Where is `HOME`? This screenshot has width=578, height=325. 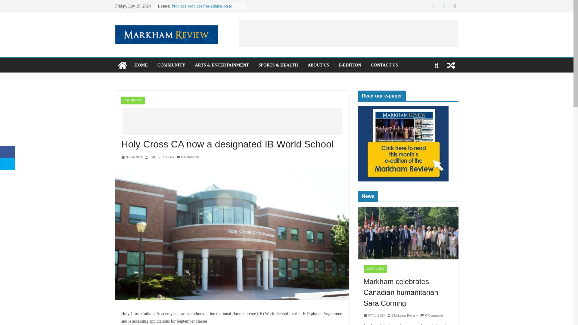 HOME is located at coordinates (141, 65).